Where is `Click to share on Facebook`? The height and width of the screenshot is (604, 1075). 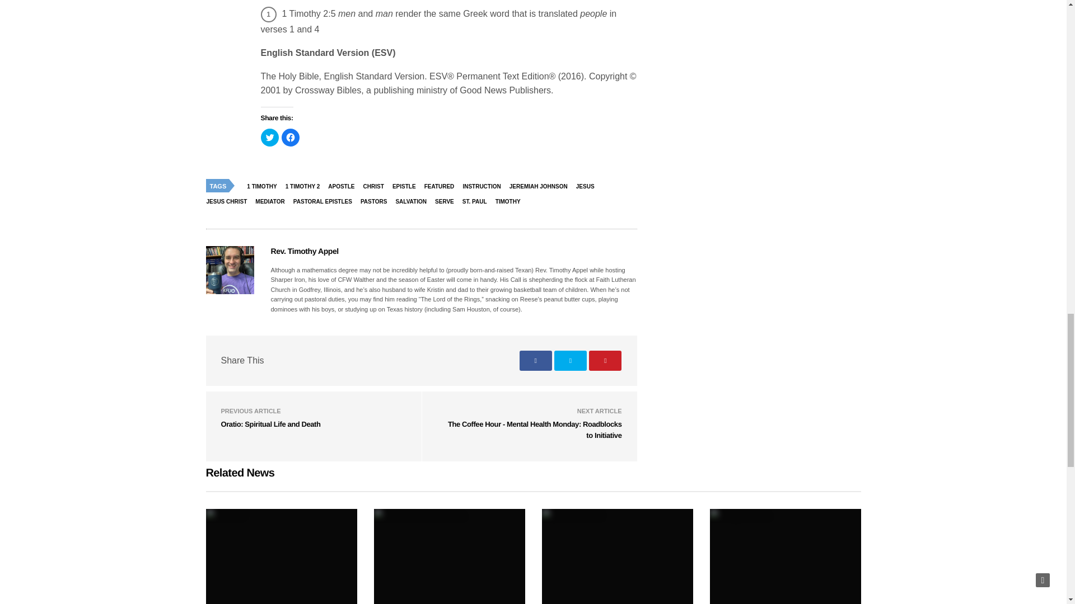
Click to share on Facebook is located at coordinates (289, 138).